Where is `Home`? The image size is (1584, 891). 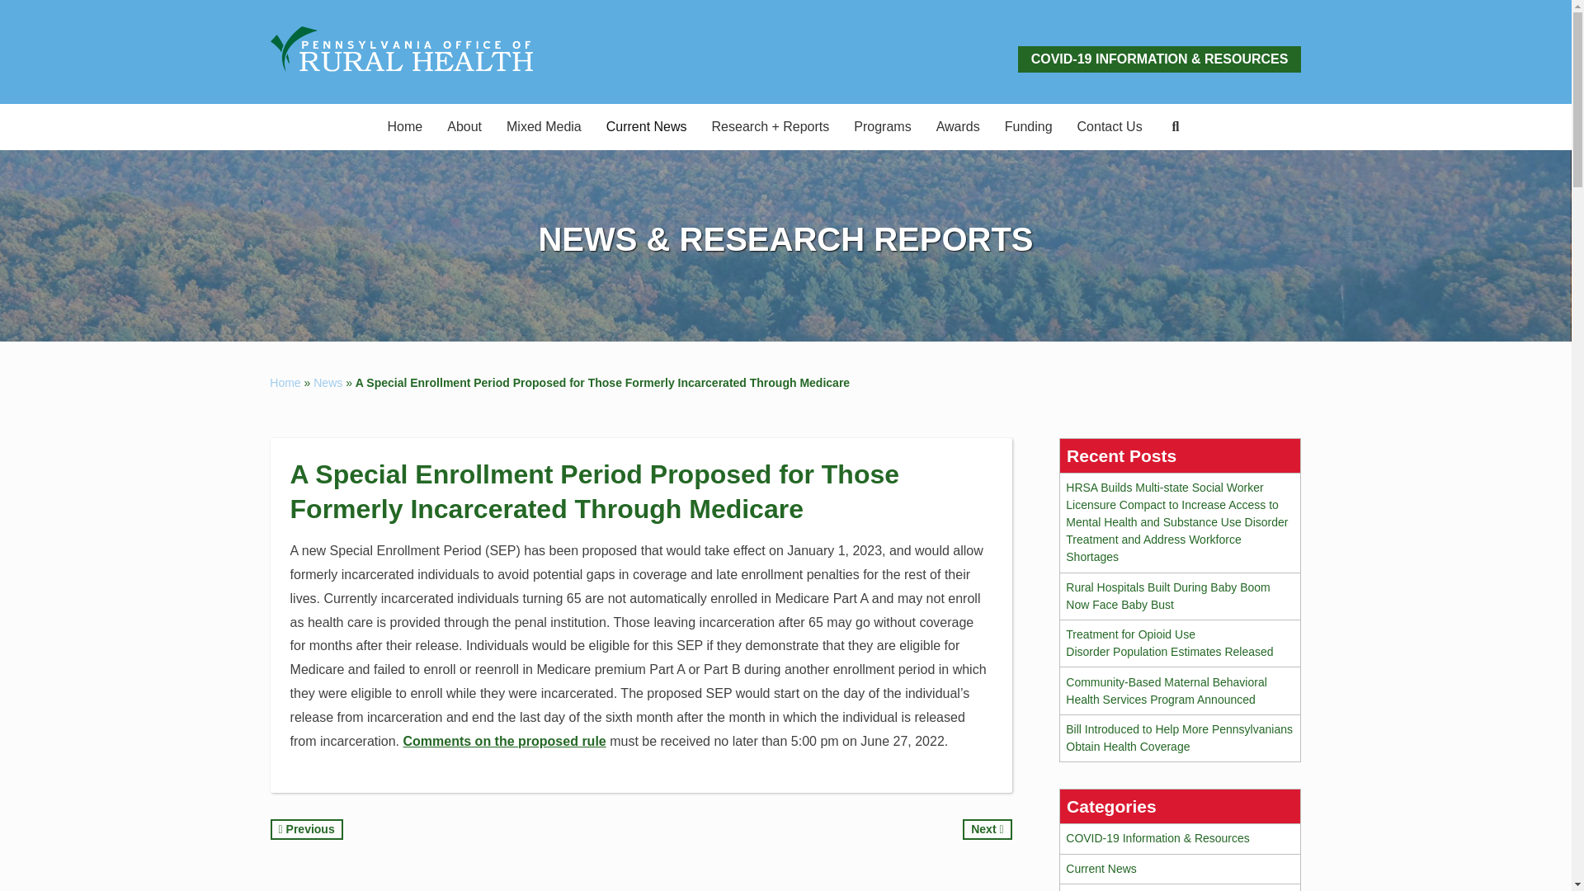
Home is located at coordinates (406, 127).